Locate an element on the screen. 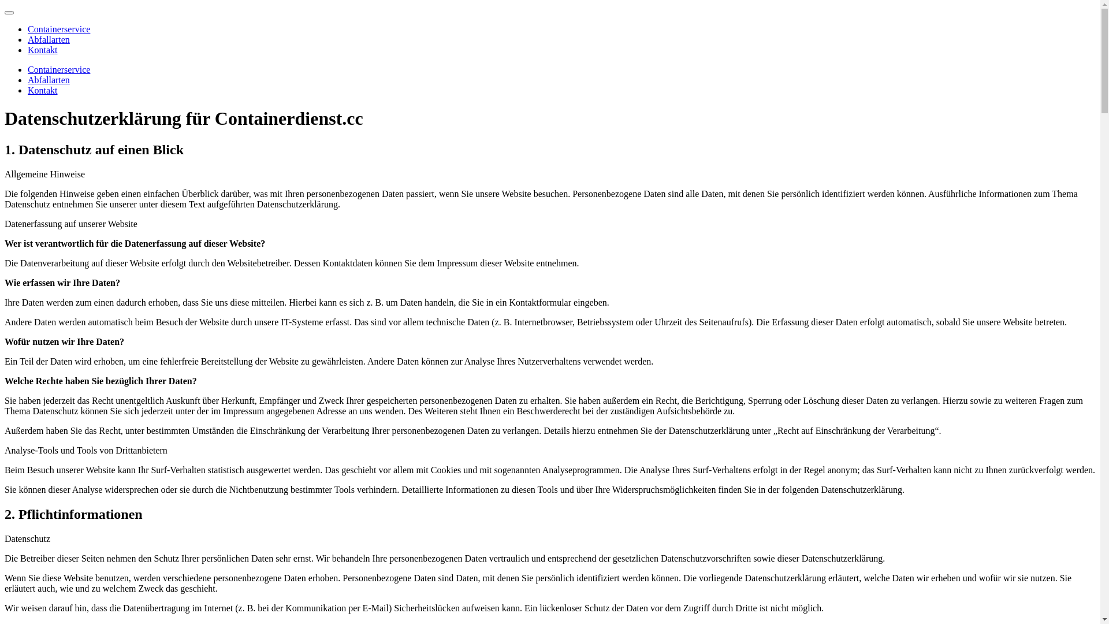 This screenshot has width=1109, height=624. Abfallarten is located at coordinates (49, 39).